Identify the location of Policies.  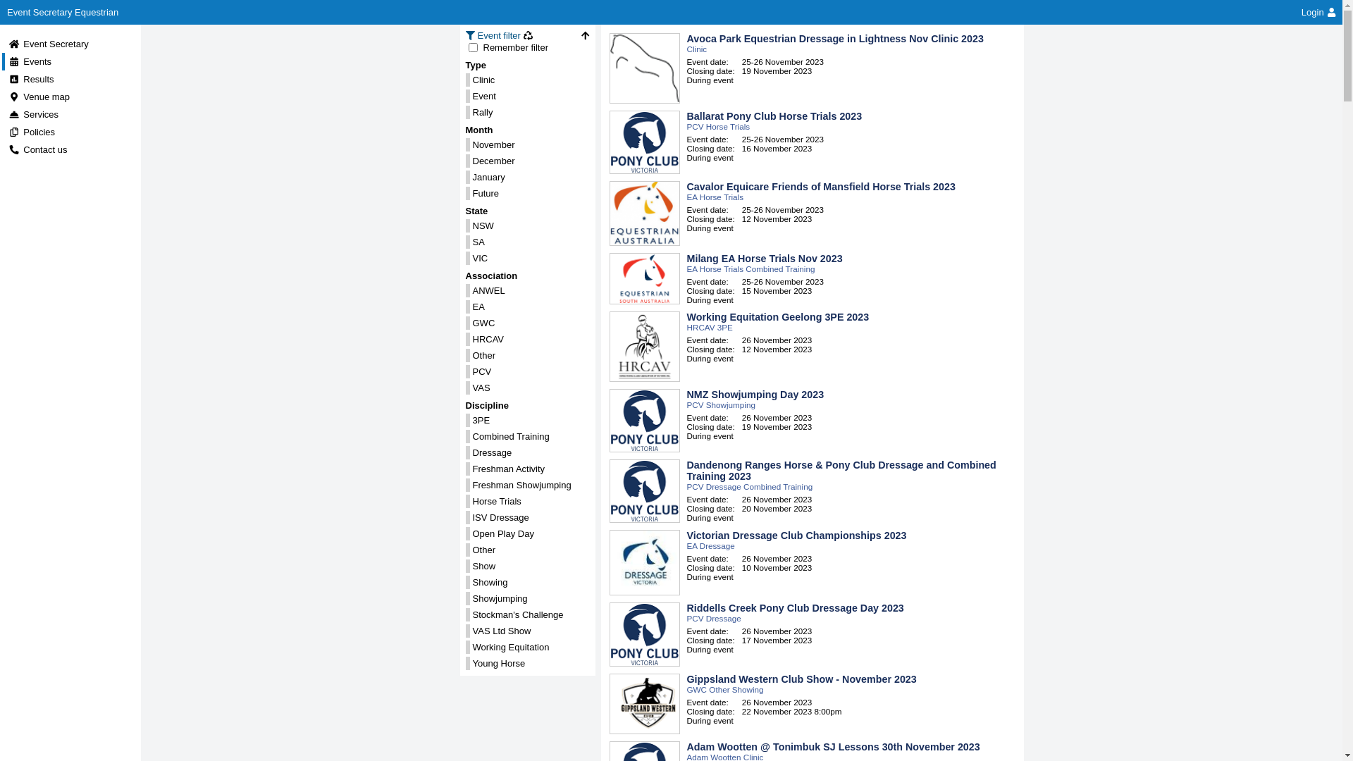
(32, 132).